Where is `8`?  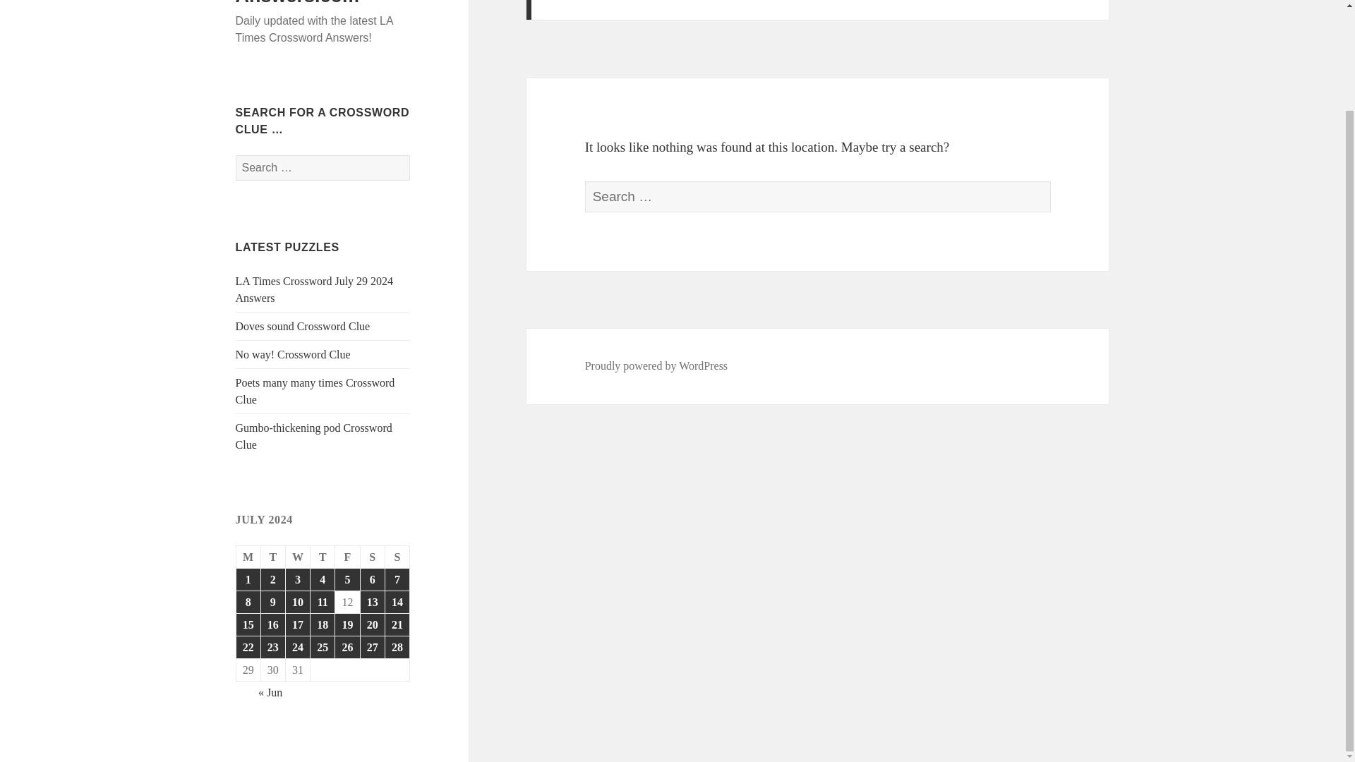 8 is located at coordinates (248, 603).